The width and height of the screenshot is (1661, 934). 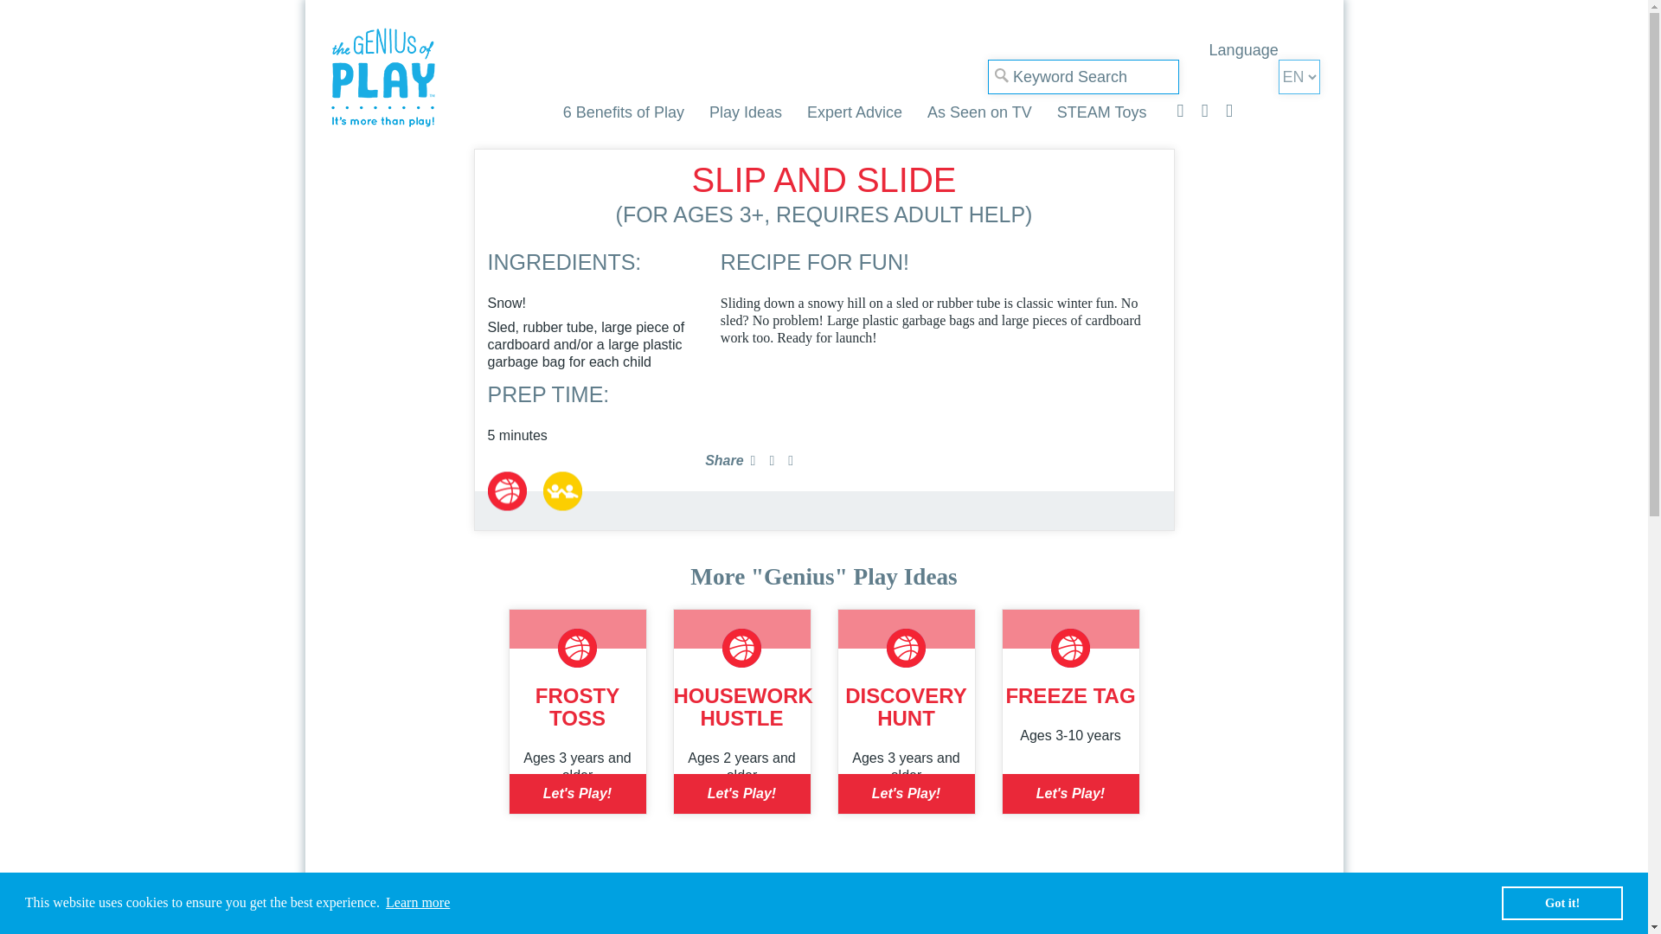 I want to click on Home, so click(x=382, y=78).